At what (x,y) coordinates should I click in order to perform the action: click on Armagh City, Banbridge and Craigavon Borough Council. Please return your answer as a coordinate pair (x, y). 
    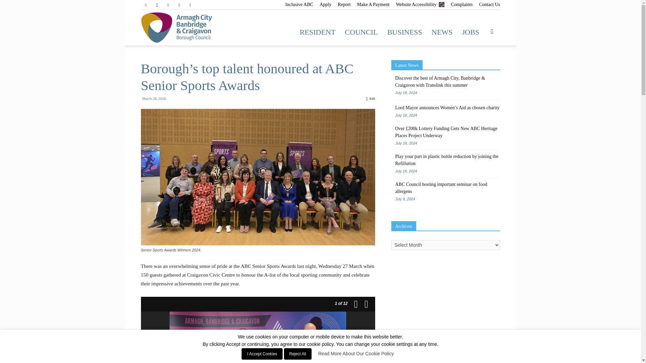
    Looking at the image, I should click on (186, 28).